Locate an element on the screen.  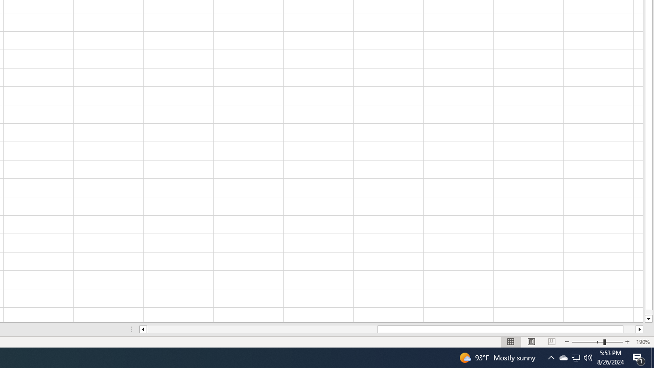
Zoom is located at coordinates (597, 341).